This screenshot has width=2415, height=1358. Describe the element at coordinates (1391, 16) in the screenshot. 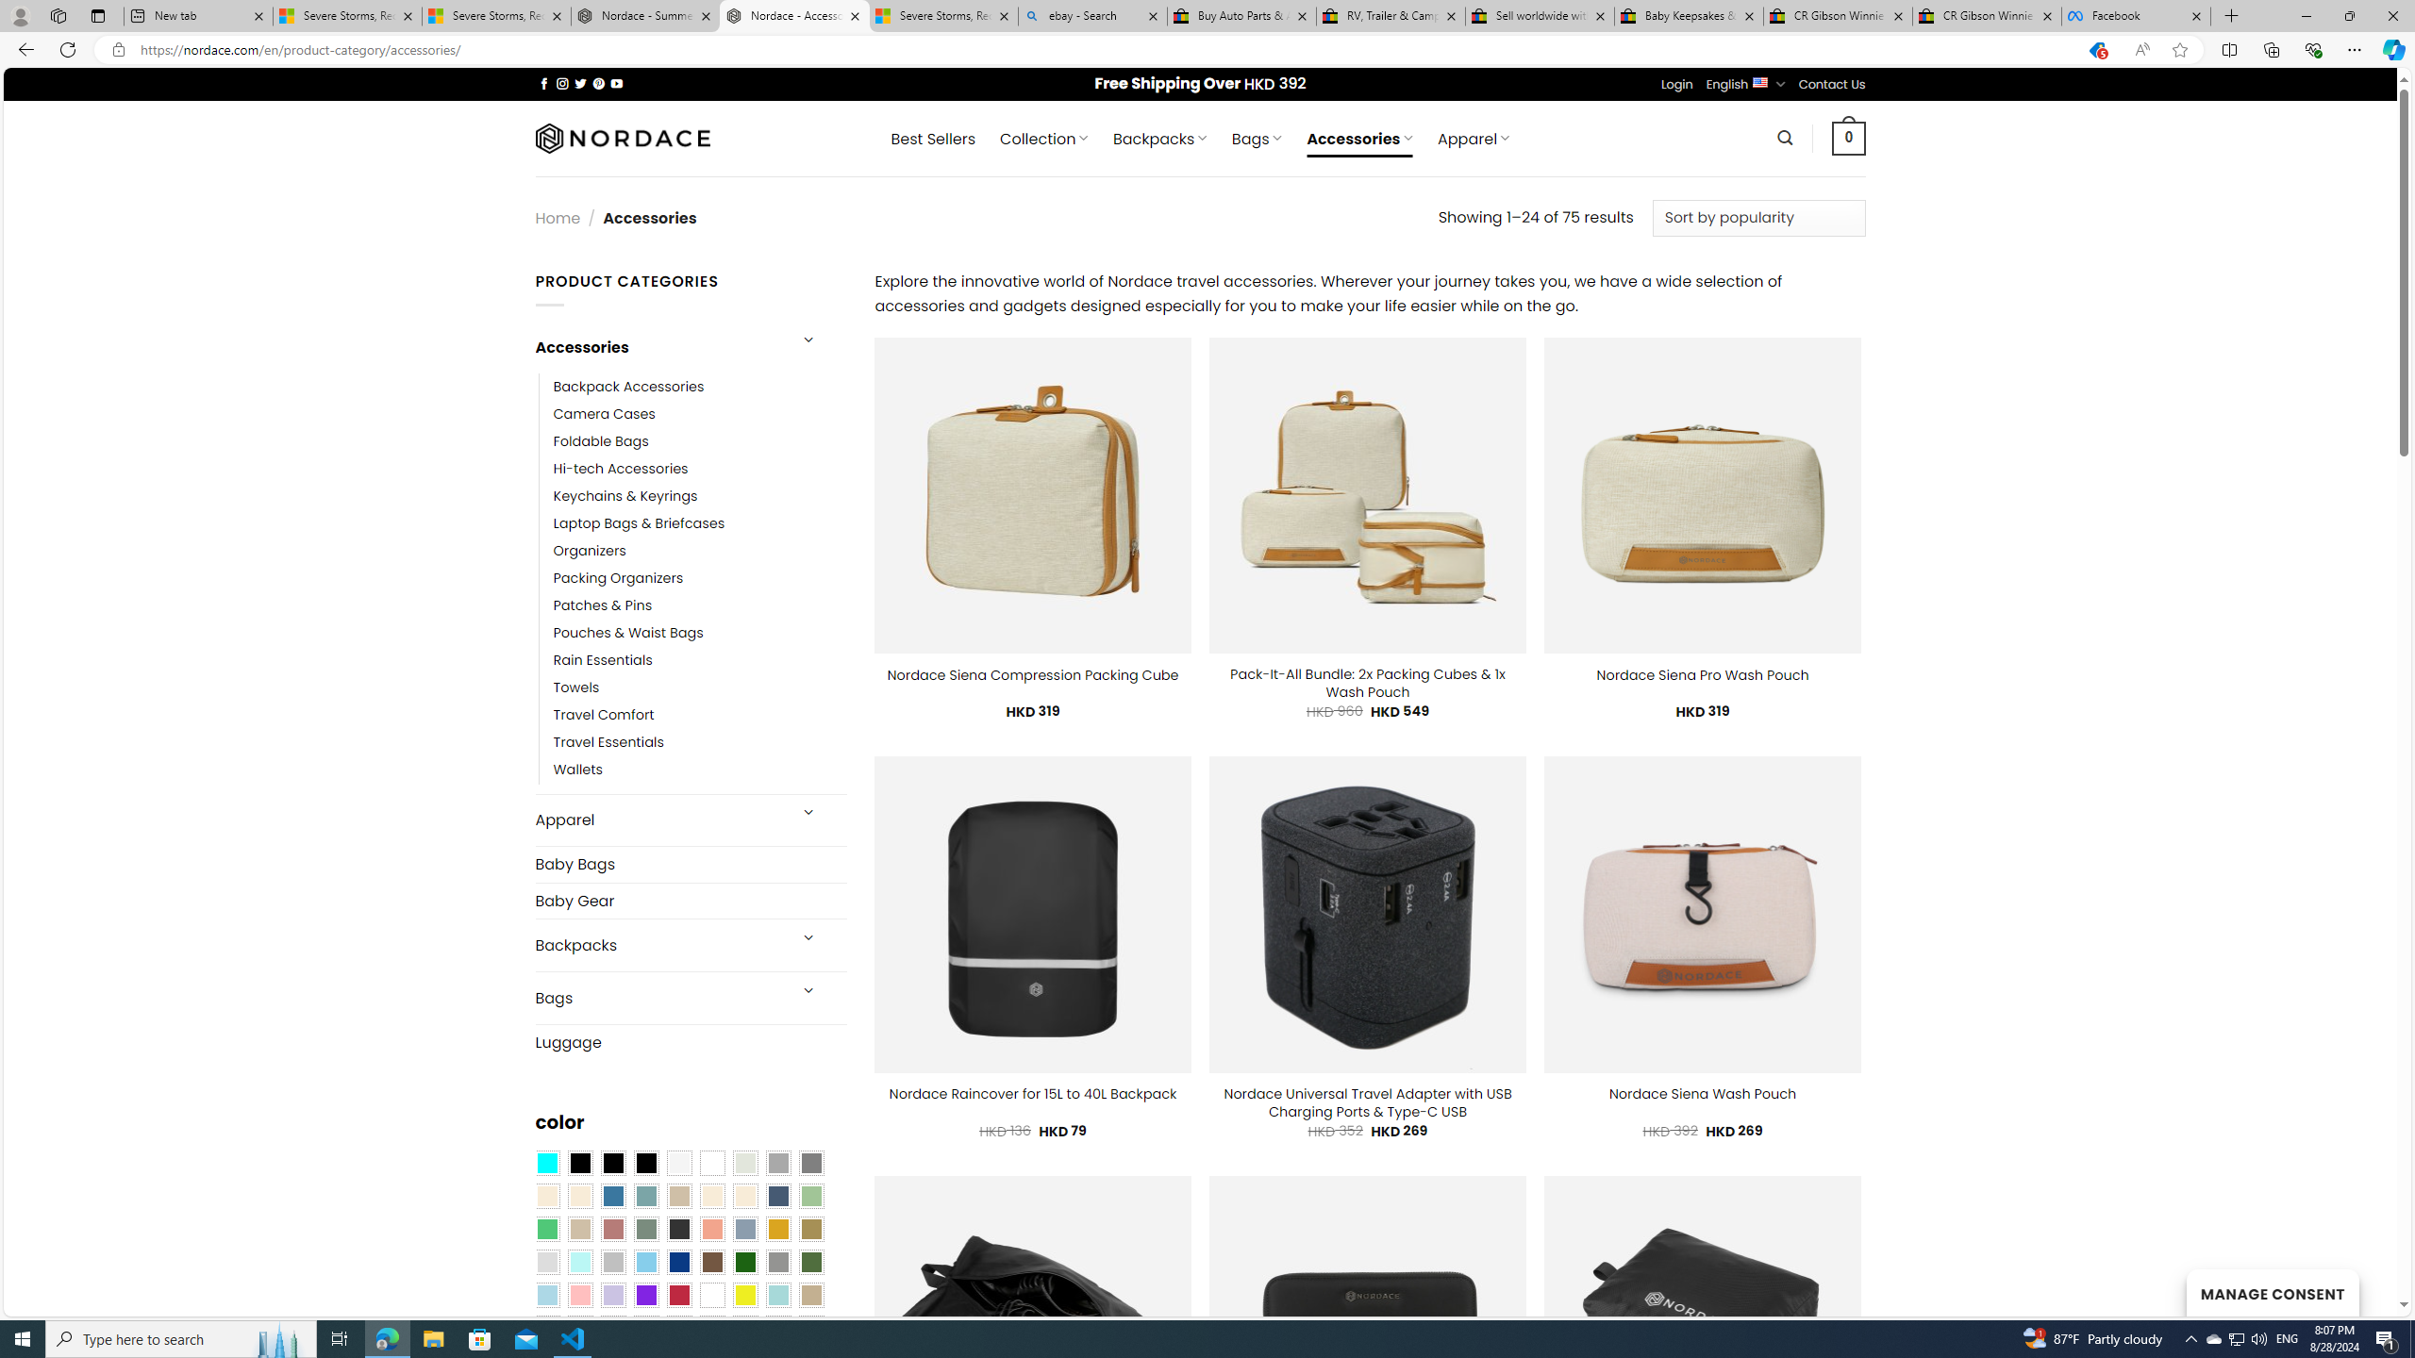

I see `RV, Trailer & Camper Steps & Ladders for sale | eBay` at that location.